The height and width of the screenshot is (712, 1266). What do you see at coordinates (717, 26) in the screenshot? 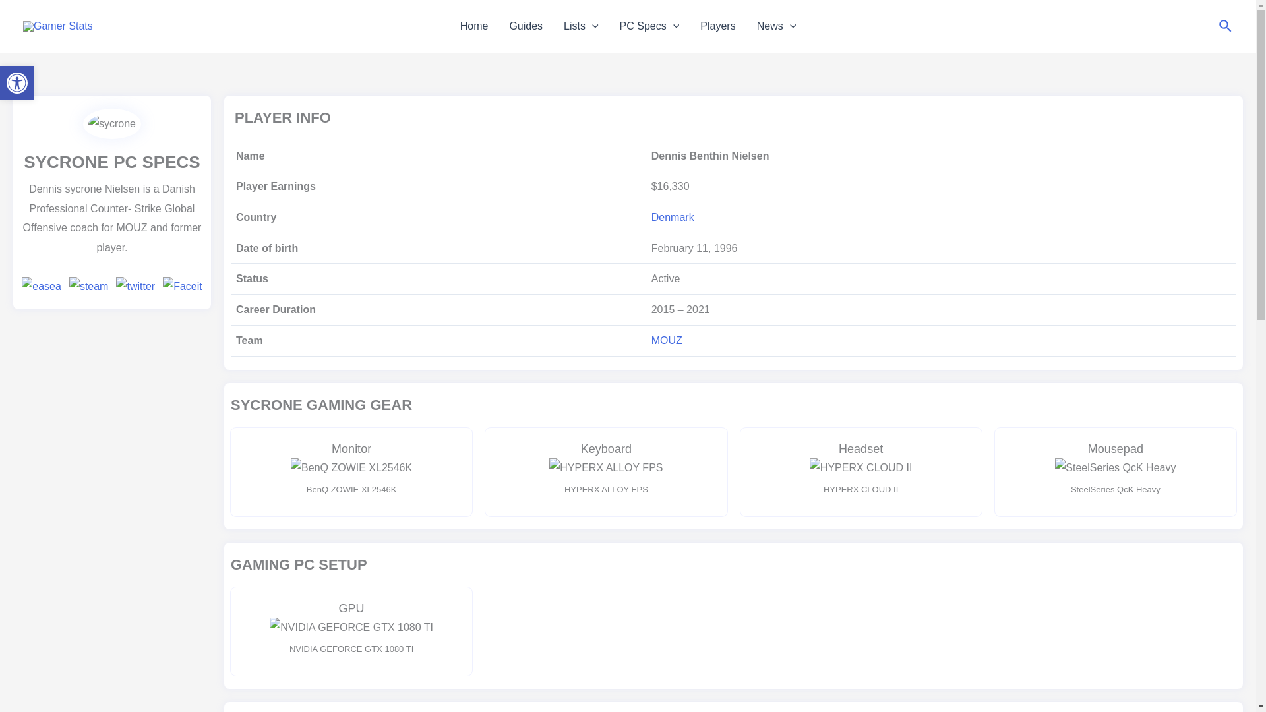
I see `Guides` at bounding box center [717, 26].